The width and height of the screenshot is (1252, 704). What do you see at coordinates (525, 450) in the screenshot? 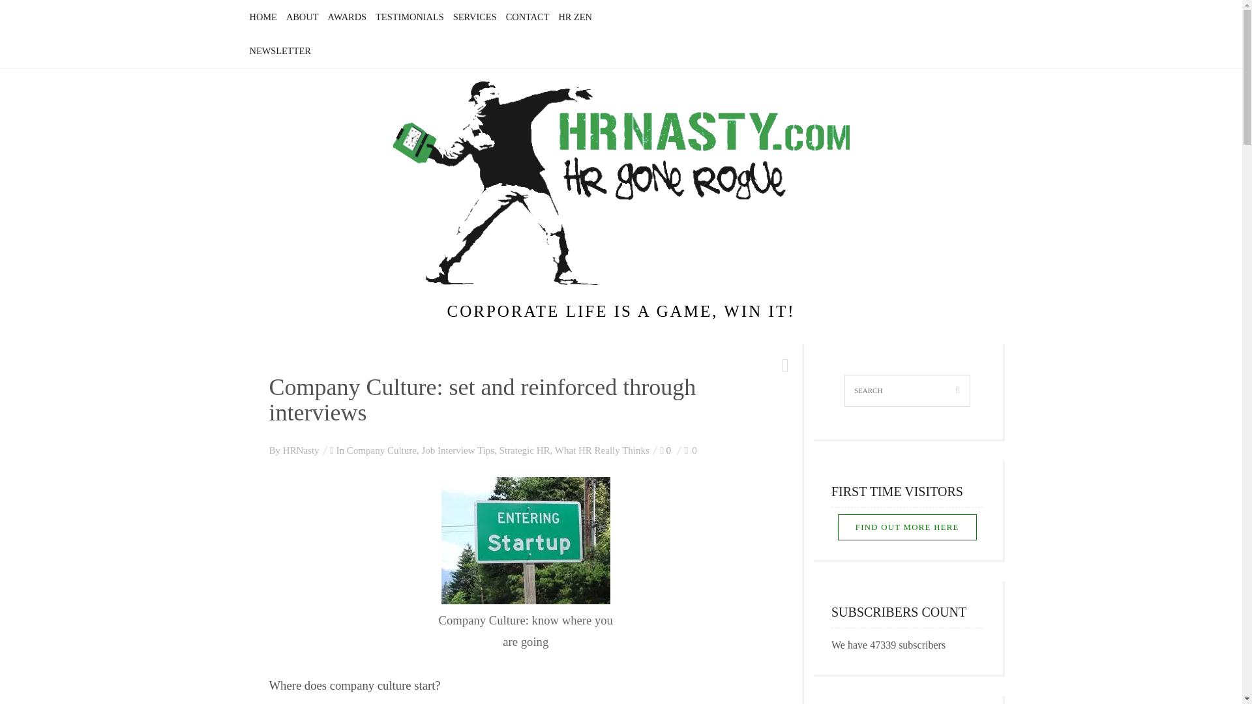
I see `Strategic HR` at bounding box center [525, 450].